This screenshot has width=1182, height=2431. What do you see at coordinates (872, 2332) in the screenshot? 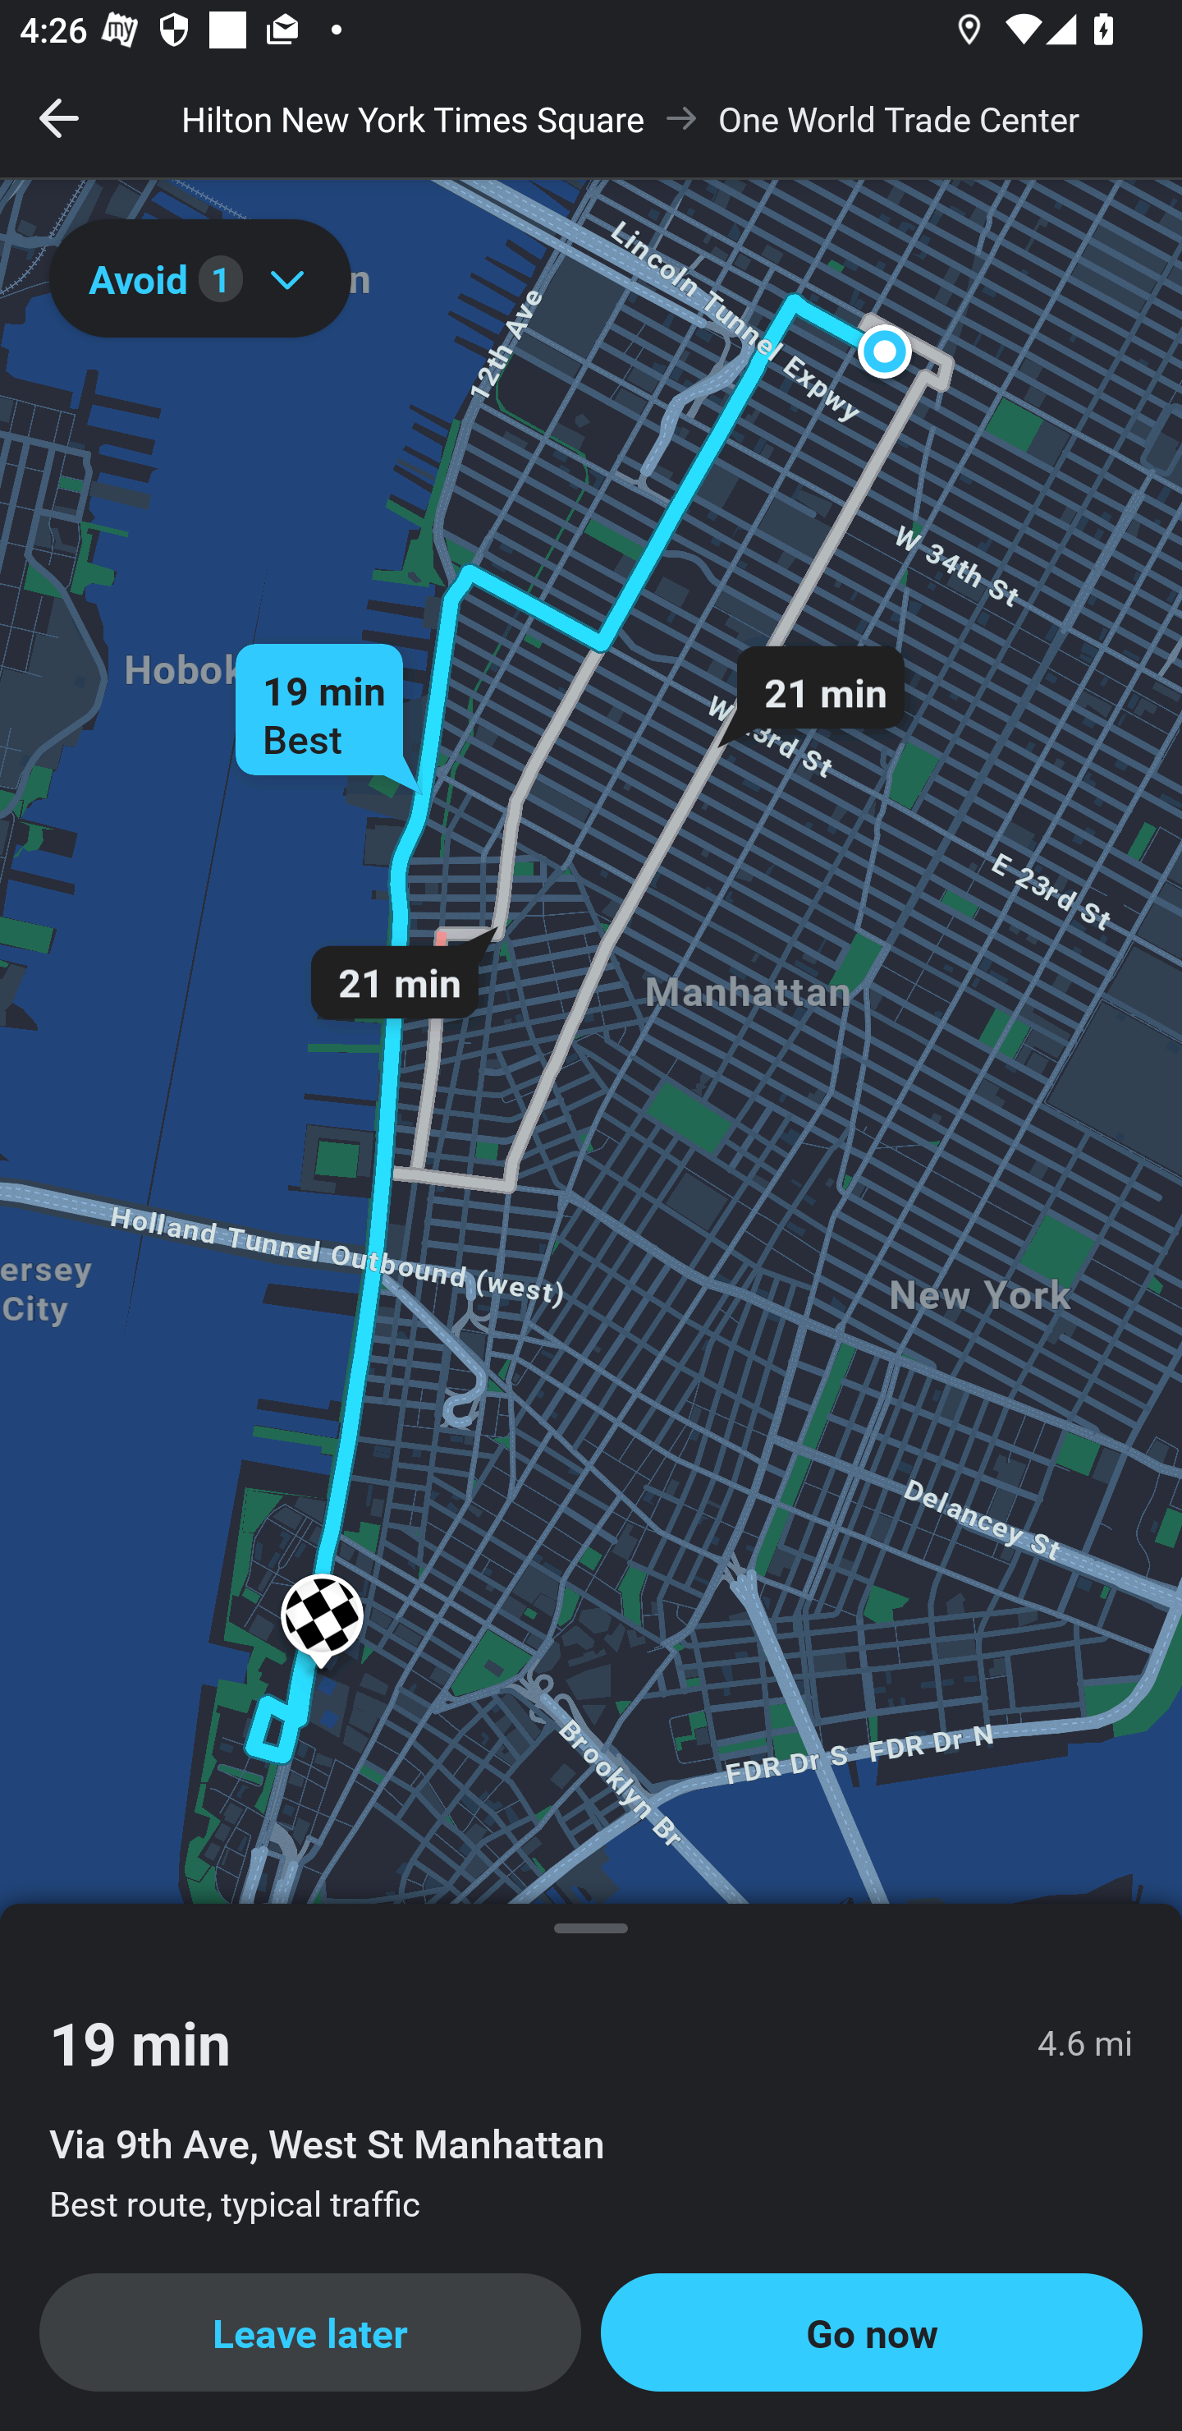
I see `Go now` at bounding box center [872, 2332].